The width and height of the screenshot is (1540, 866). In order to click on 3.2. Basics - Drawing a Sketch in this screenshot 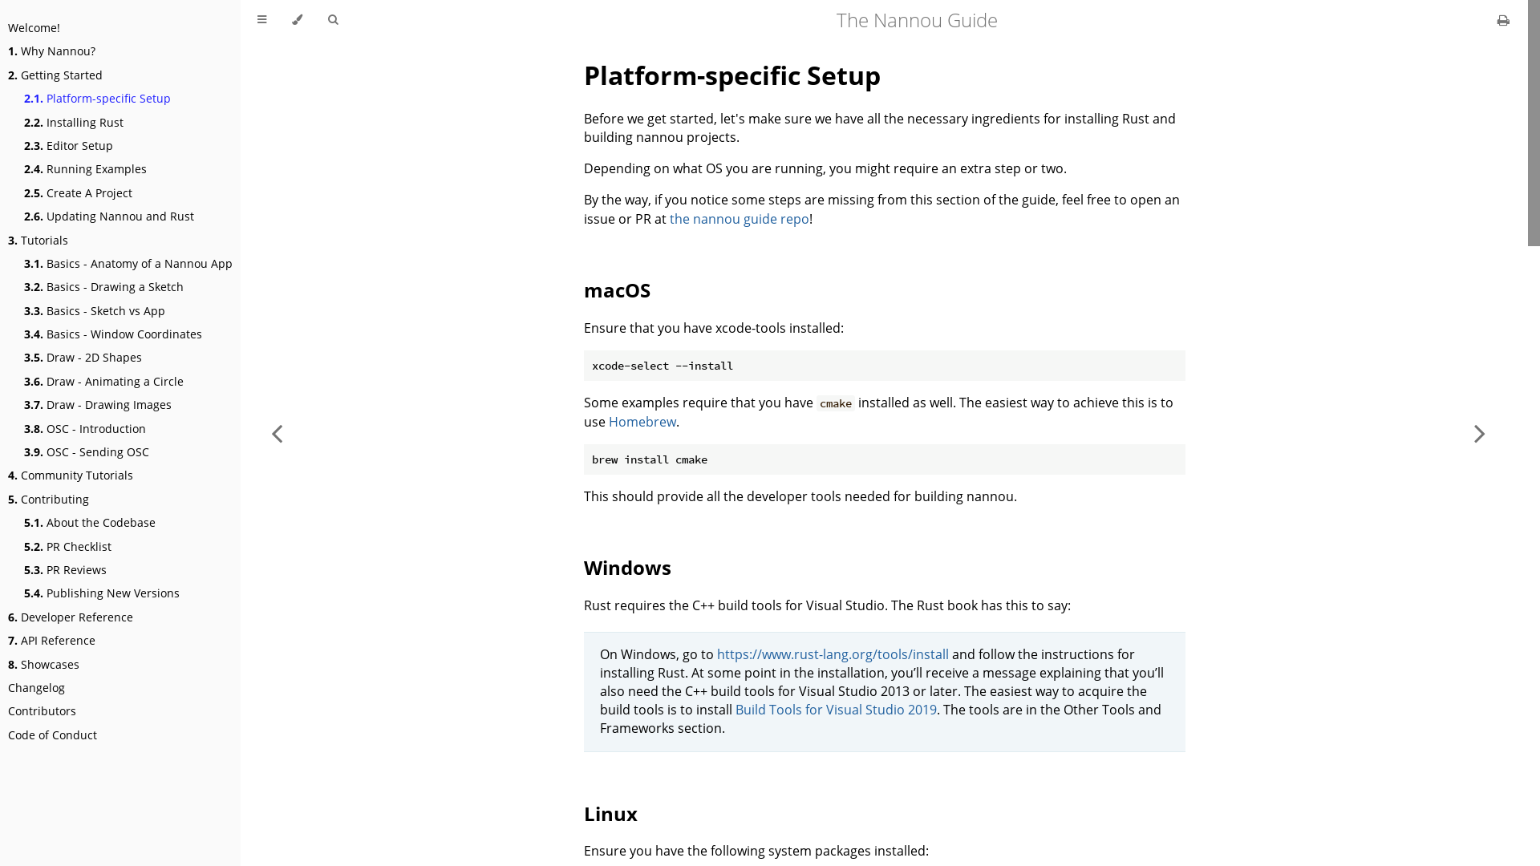, I will do `click(104, 287)`.